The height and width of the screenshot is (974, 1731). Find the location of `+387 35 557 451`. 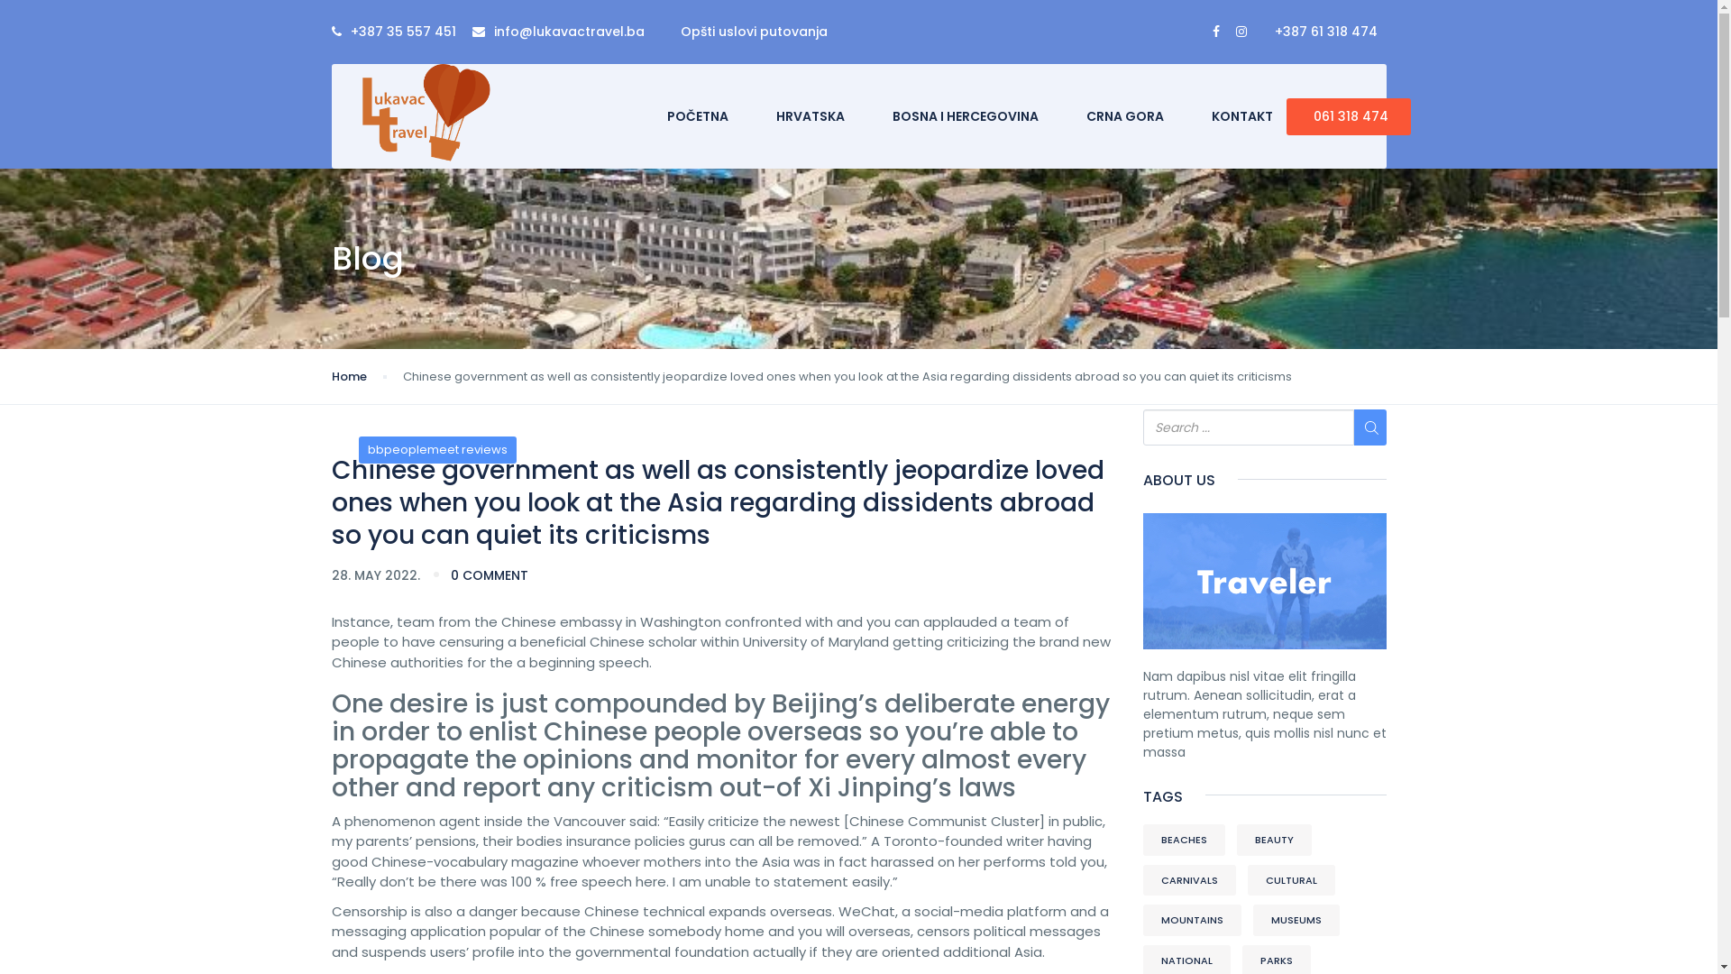

+387 35 557 451 is located at coordinates (402, 32).